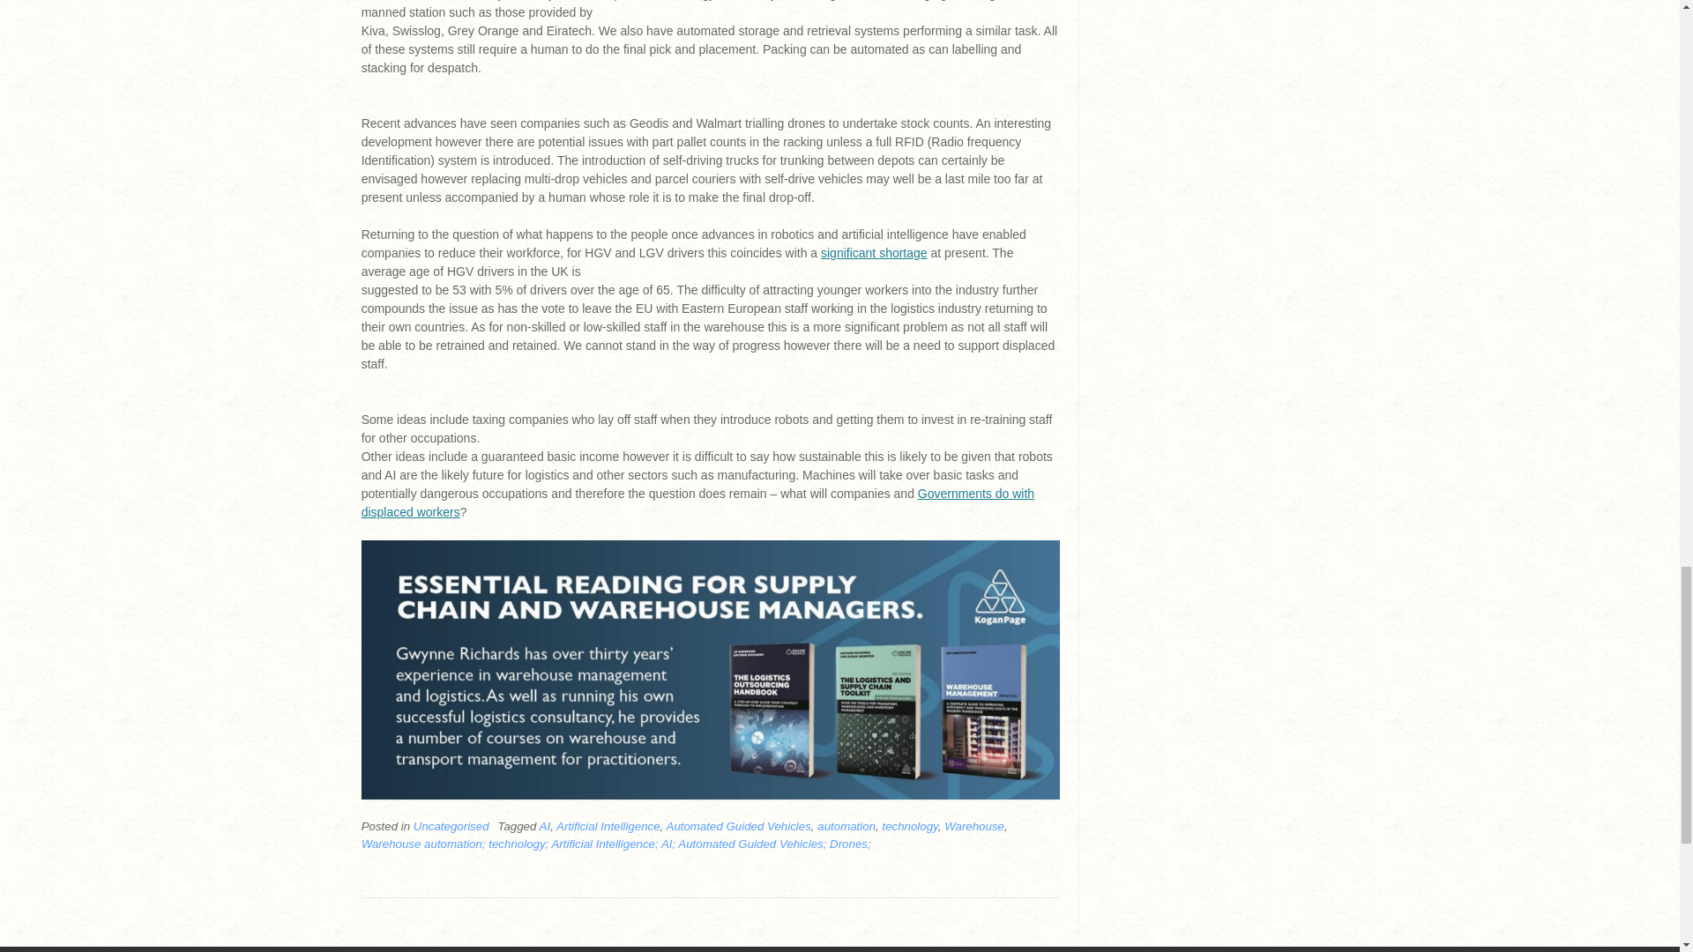  What do you see at coordinates (846, 826) in the screenshot?
I see `automation` at bounding box center [846, 826].